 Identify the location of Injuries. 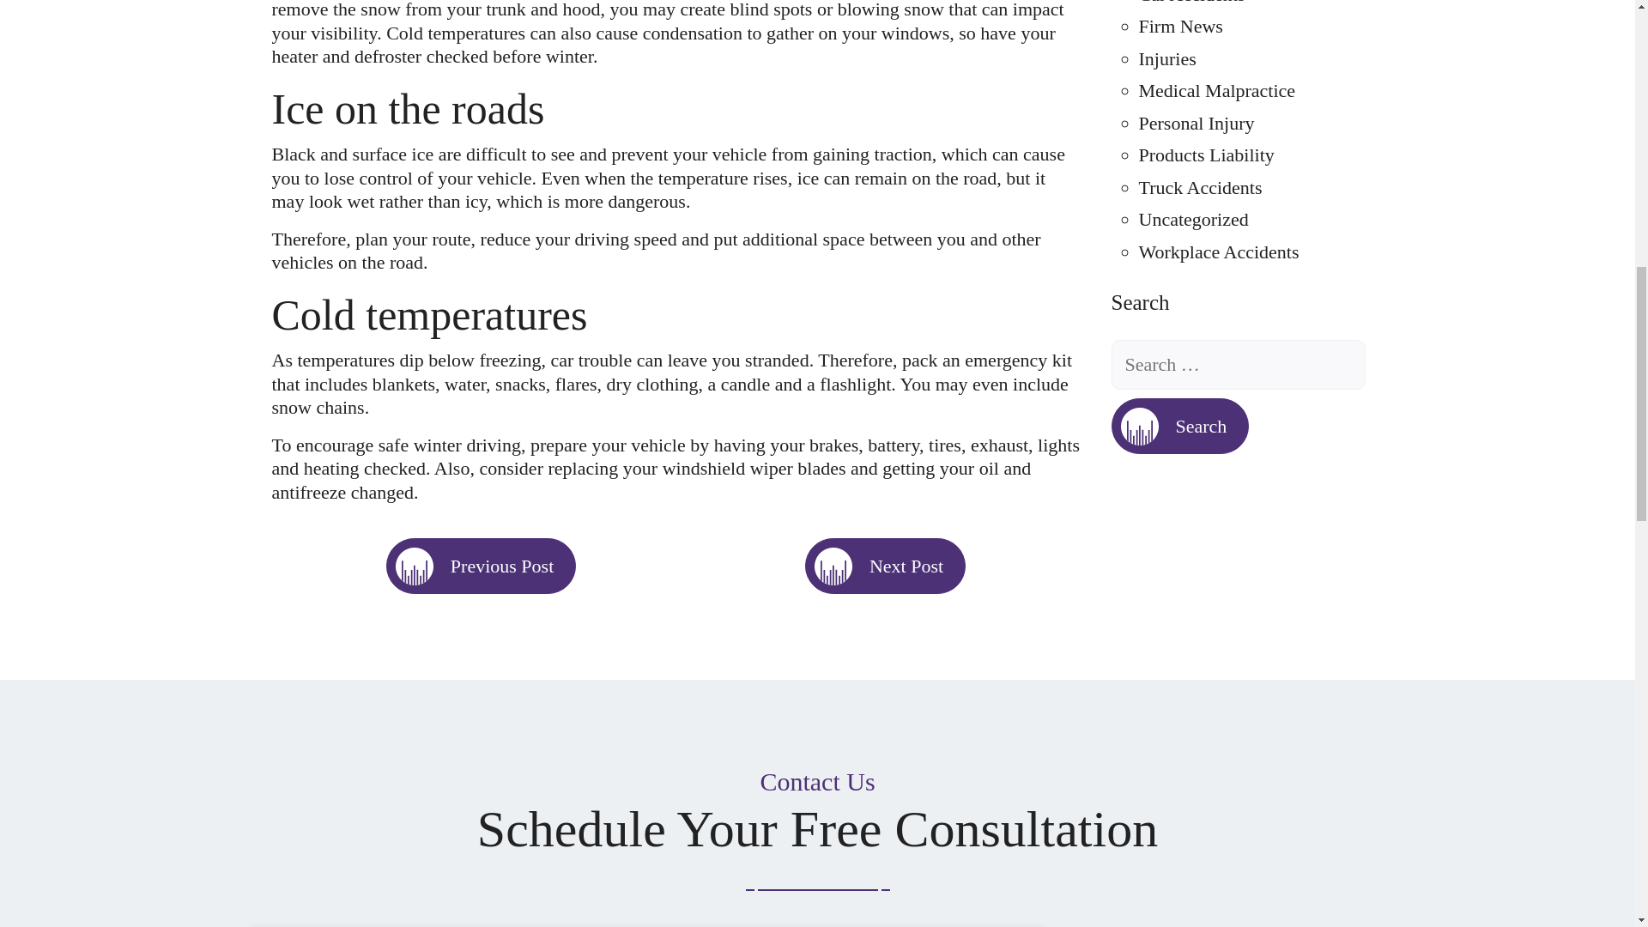
(1167, 58).